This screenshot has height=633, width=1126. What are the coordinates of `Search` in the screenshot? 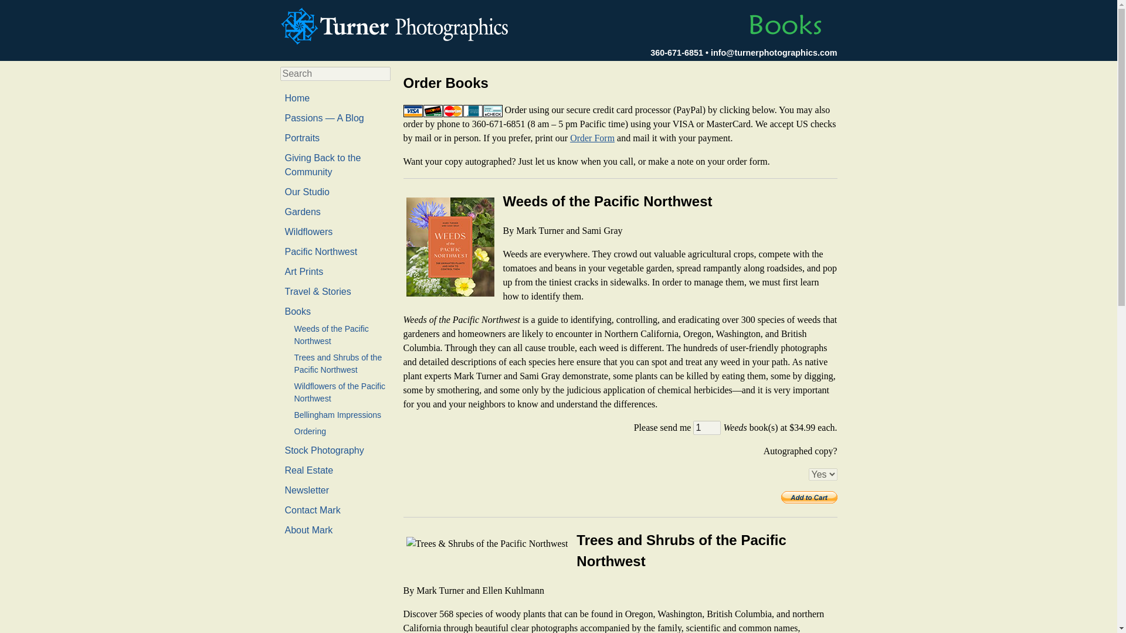 It's located at (16, 8).